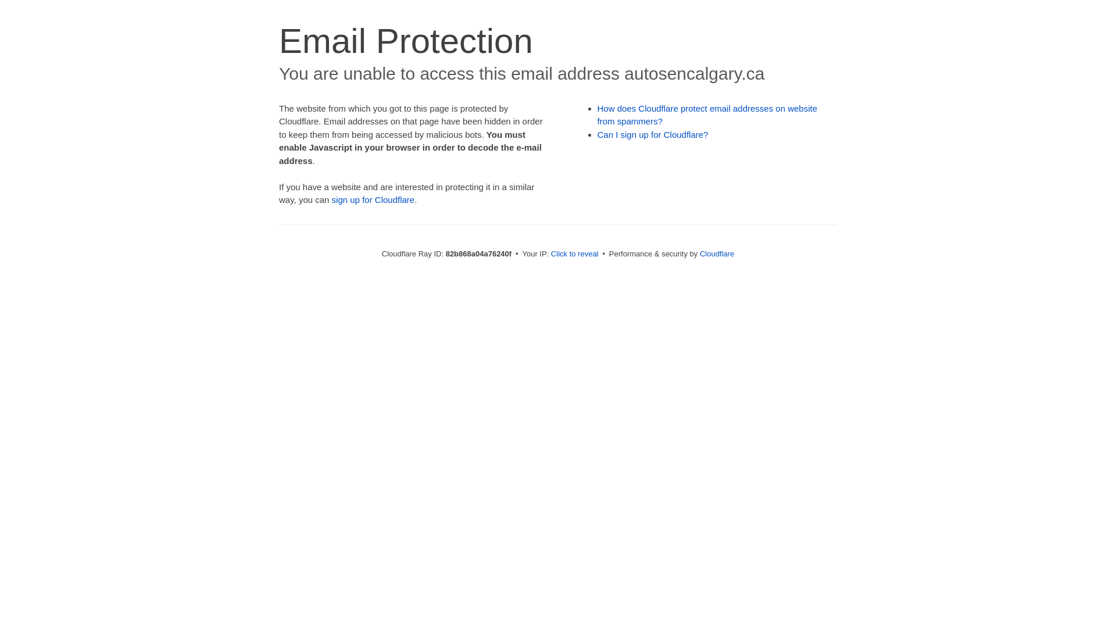 This screenshot has height=628, width=1116. I want to click on Can I sign up for Cloudflare?, so click(653, 135).